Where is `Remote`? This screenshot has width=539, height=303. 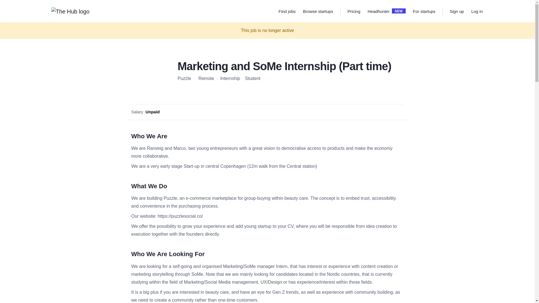
Remote is located at coordinates (378, 11).